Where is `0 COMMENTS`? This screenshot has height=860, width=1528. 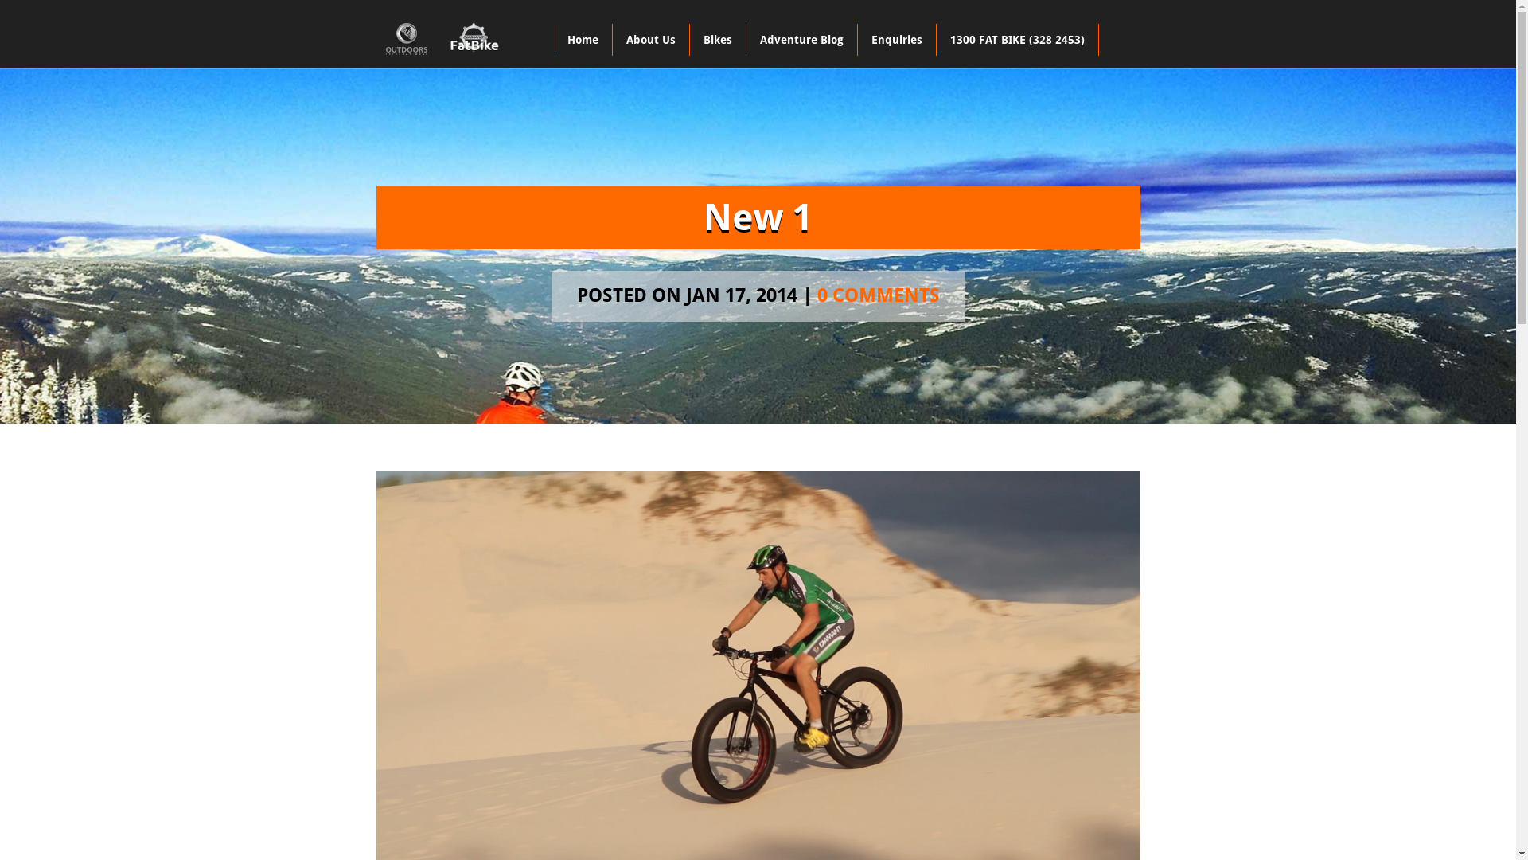
0 COMMENTS is located at coordinates (878, 295).